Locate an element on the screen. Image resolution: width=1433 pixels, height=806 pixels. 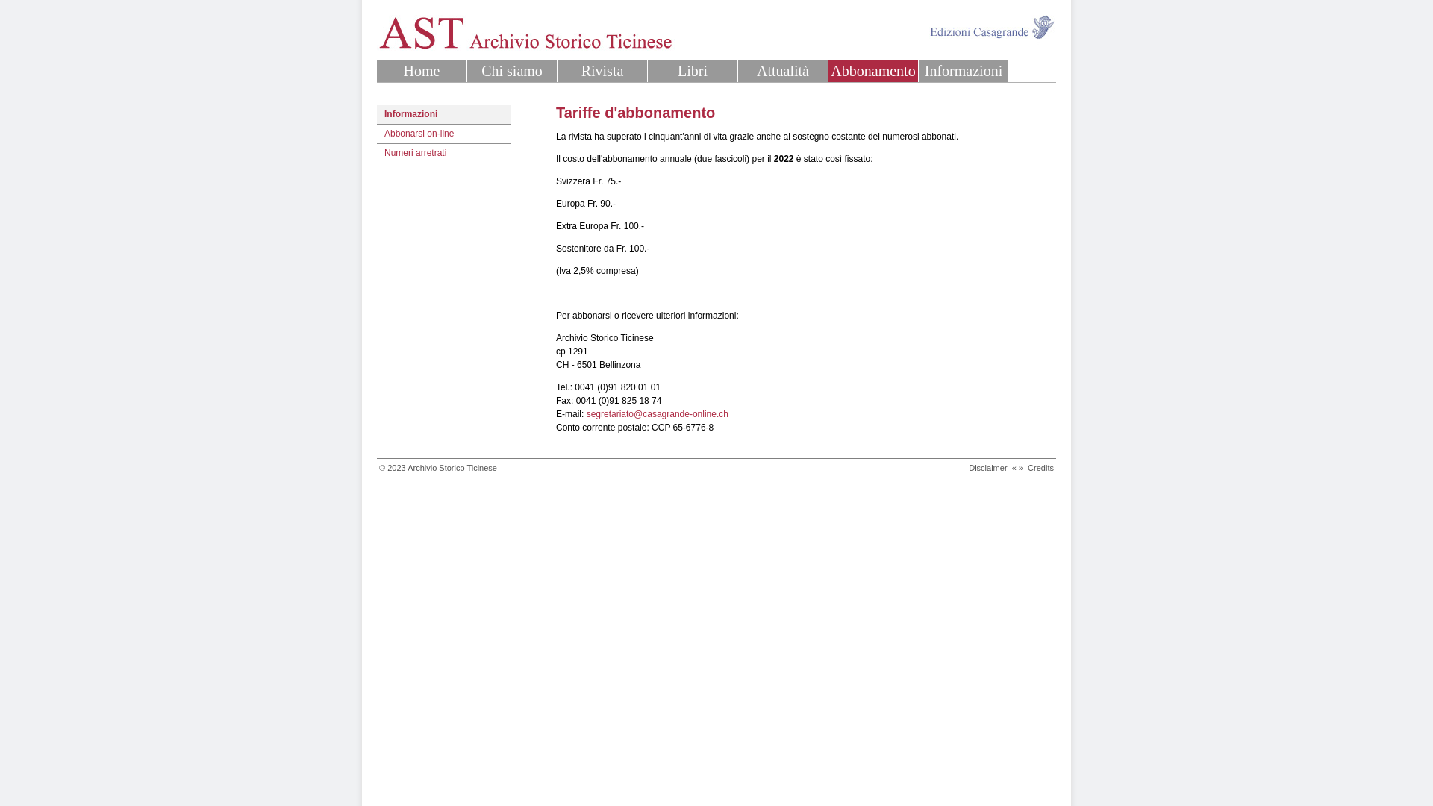
Libri is located at coordinates (693, 71).